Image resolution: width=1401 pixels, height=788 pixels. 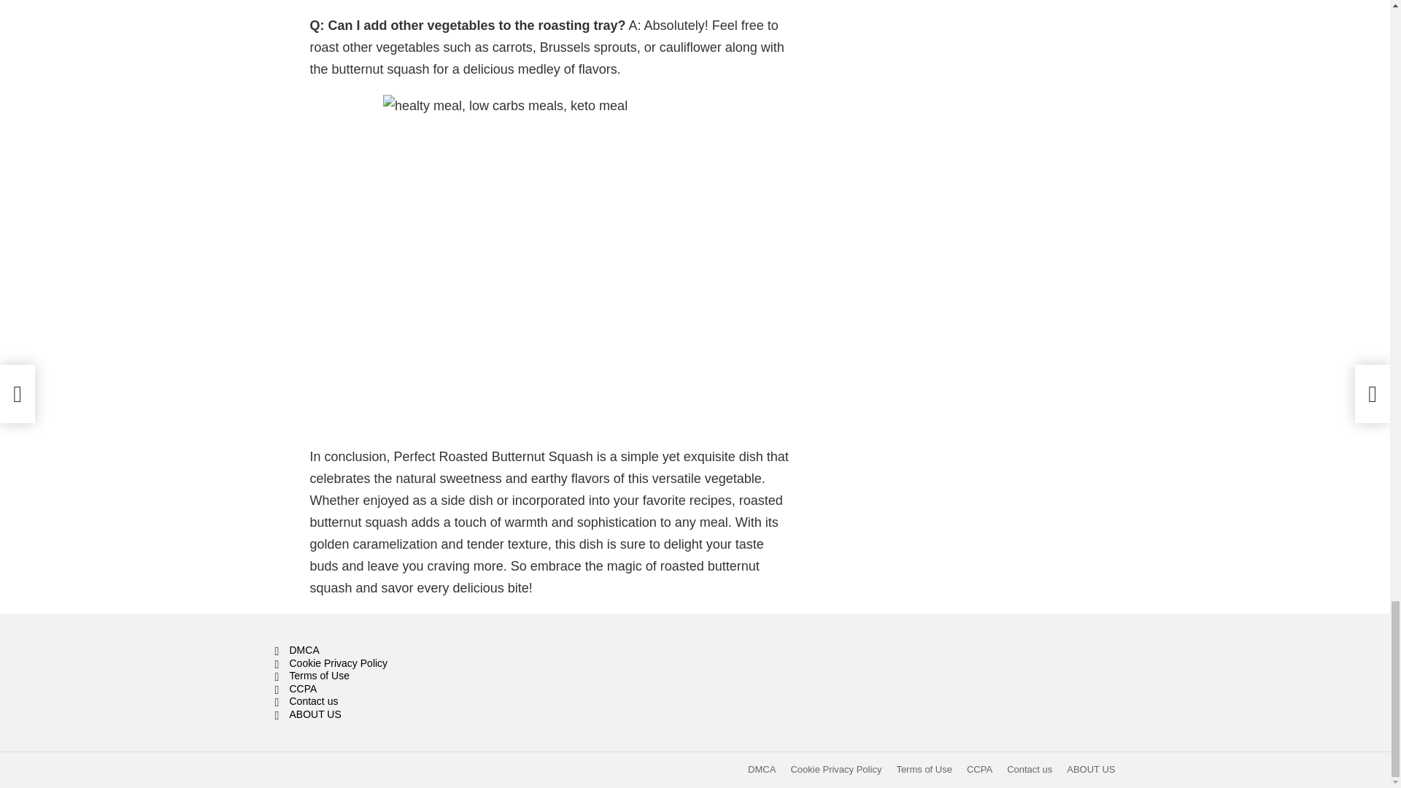 I want to click on CCPA, so click(x=407, y=689).